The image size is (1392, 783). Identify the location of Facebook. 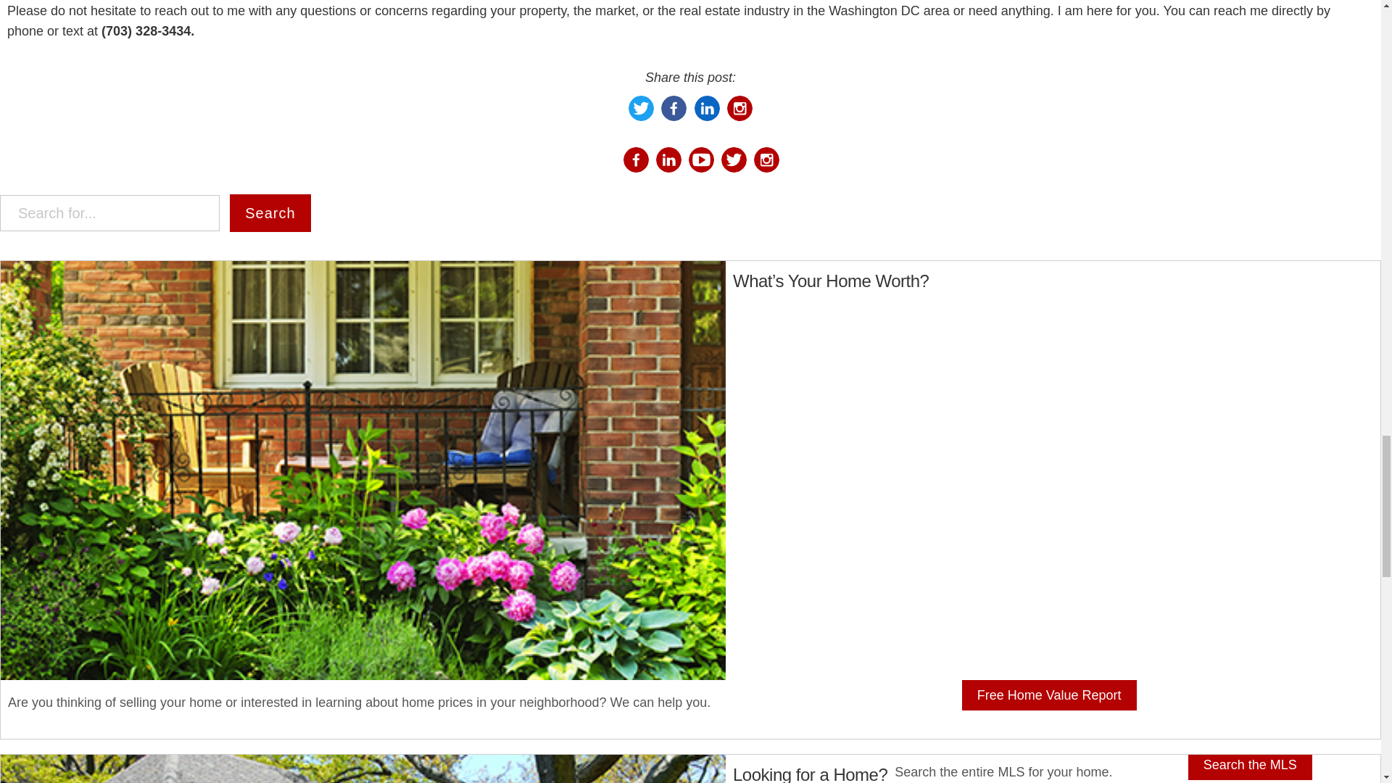
(636, 171).